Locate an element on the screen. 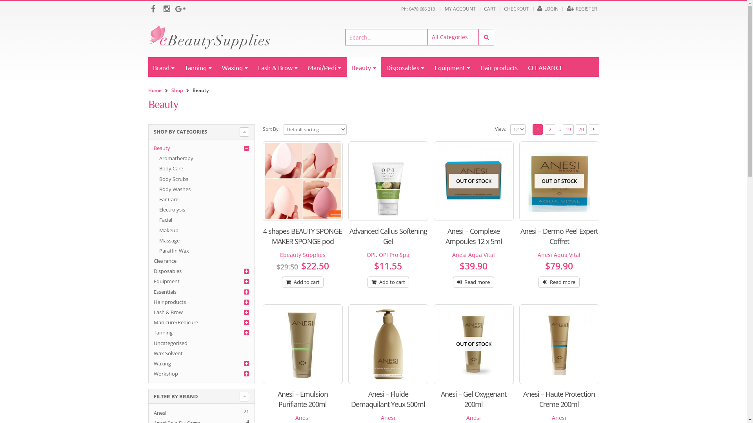 The width and height of the screenshot is (753, 423). 2 is located at coordinates (550, 129).